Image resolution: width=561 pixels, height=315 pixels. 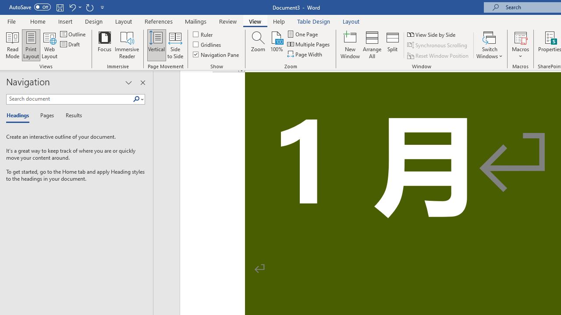 What do you see at coordinates (156, 45) in the screenshot?
I see `Vertical` at bounding box center [156, 45].